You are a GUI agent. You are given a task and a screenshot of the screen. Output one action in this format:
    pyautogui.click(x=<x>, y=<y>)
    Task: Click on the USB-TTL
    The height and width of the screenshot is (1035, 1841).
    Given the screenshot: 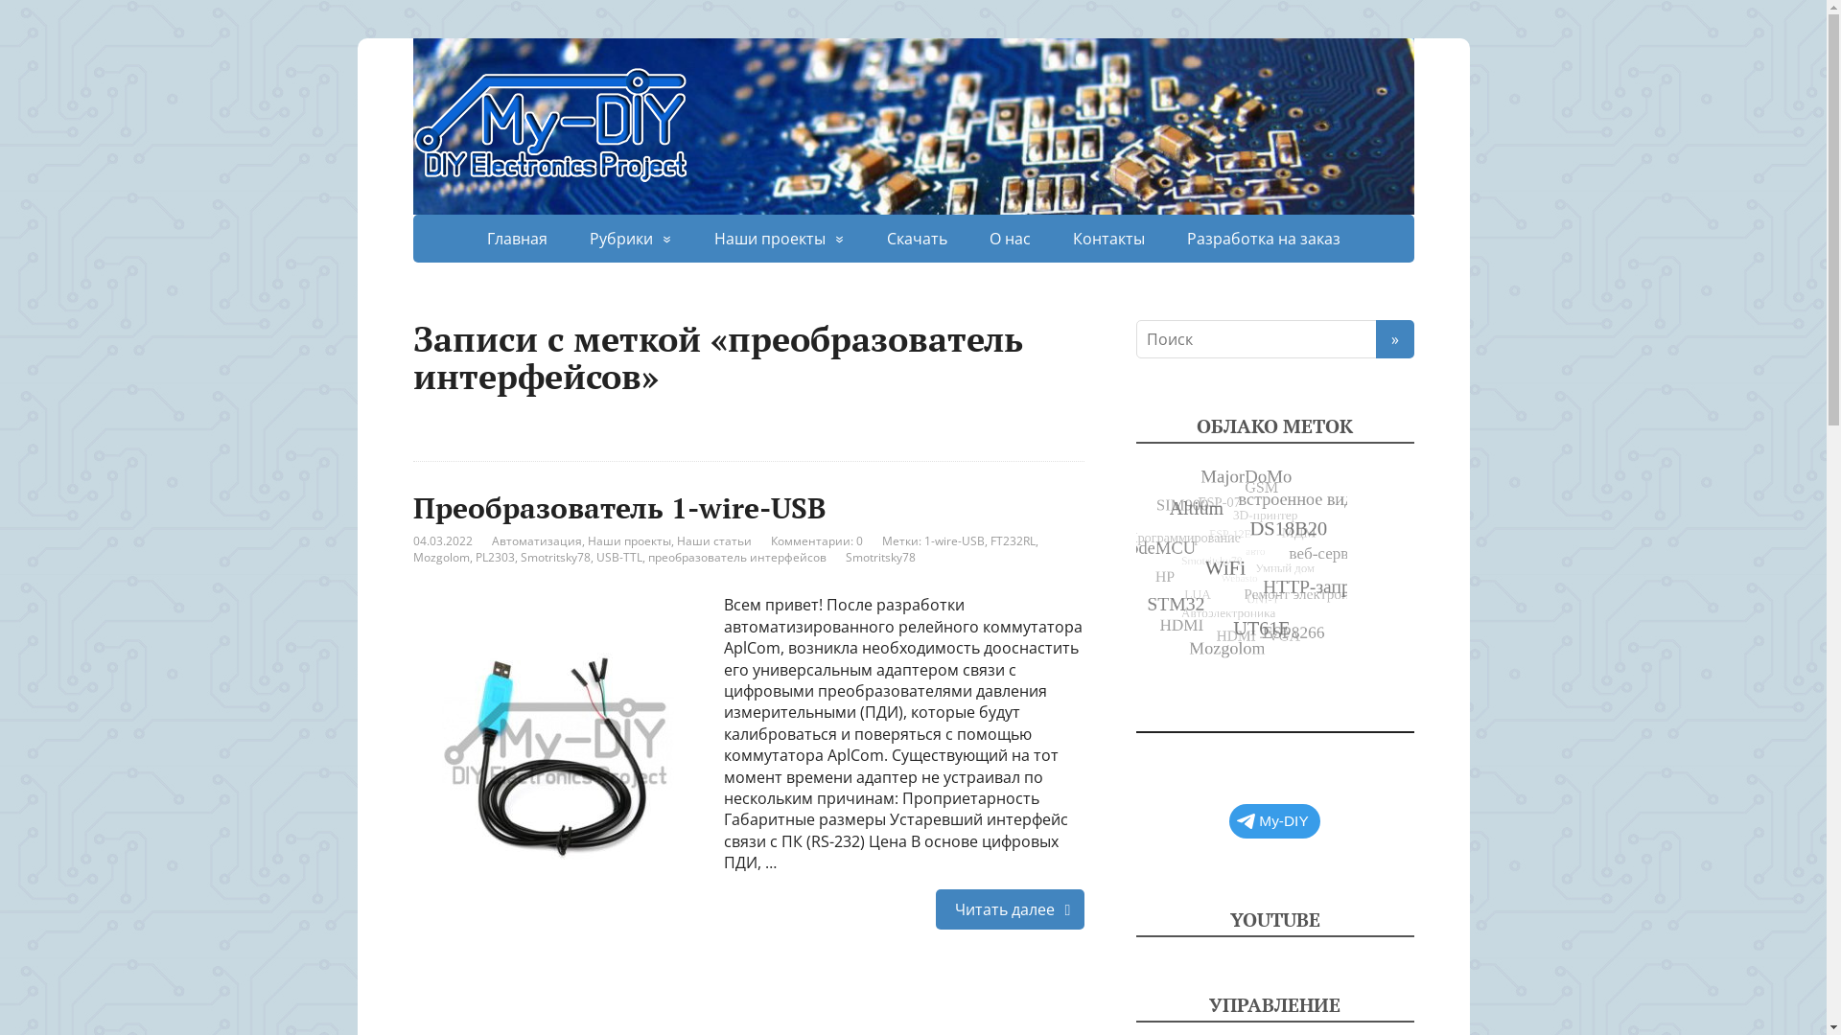 What is the action you would take?
    pyautogui.click(x=619, y=558)
    